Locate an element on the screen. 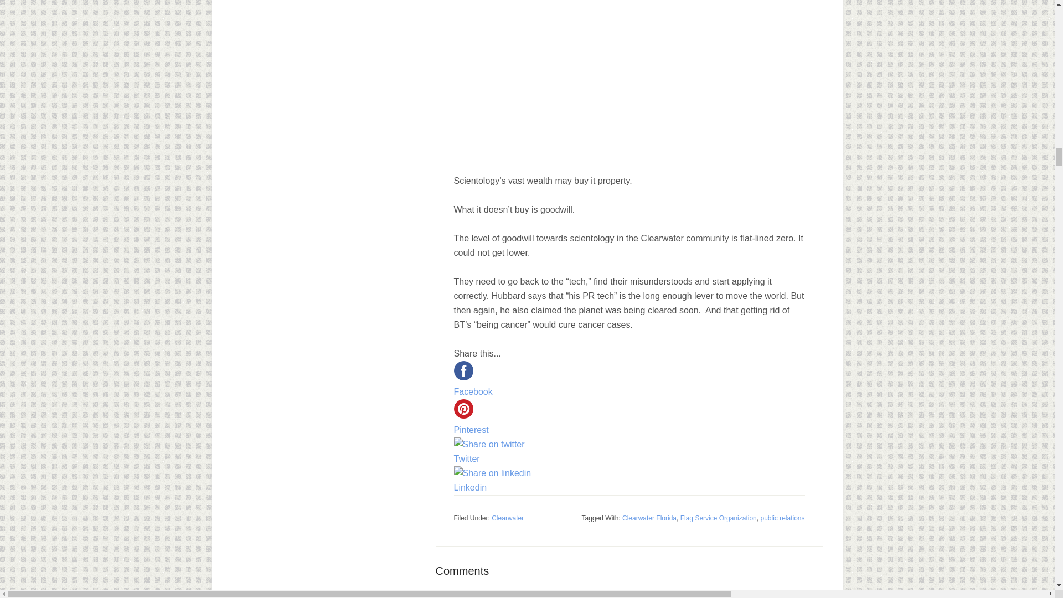 The width and height of the screenshot is (1063, 598). public relations is located at coordinates (782, 518).